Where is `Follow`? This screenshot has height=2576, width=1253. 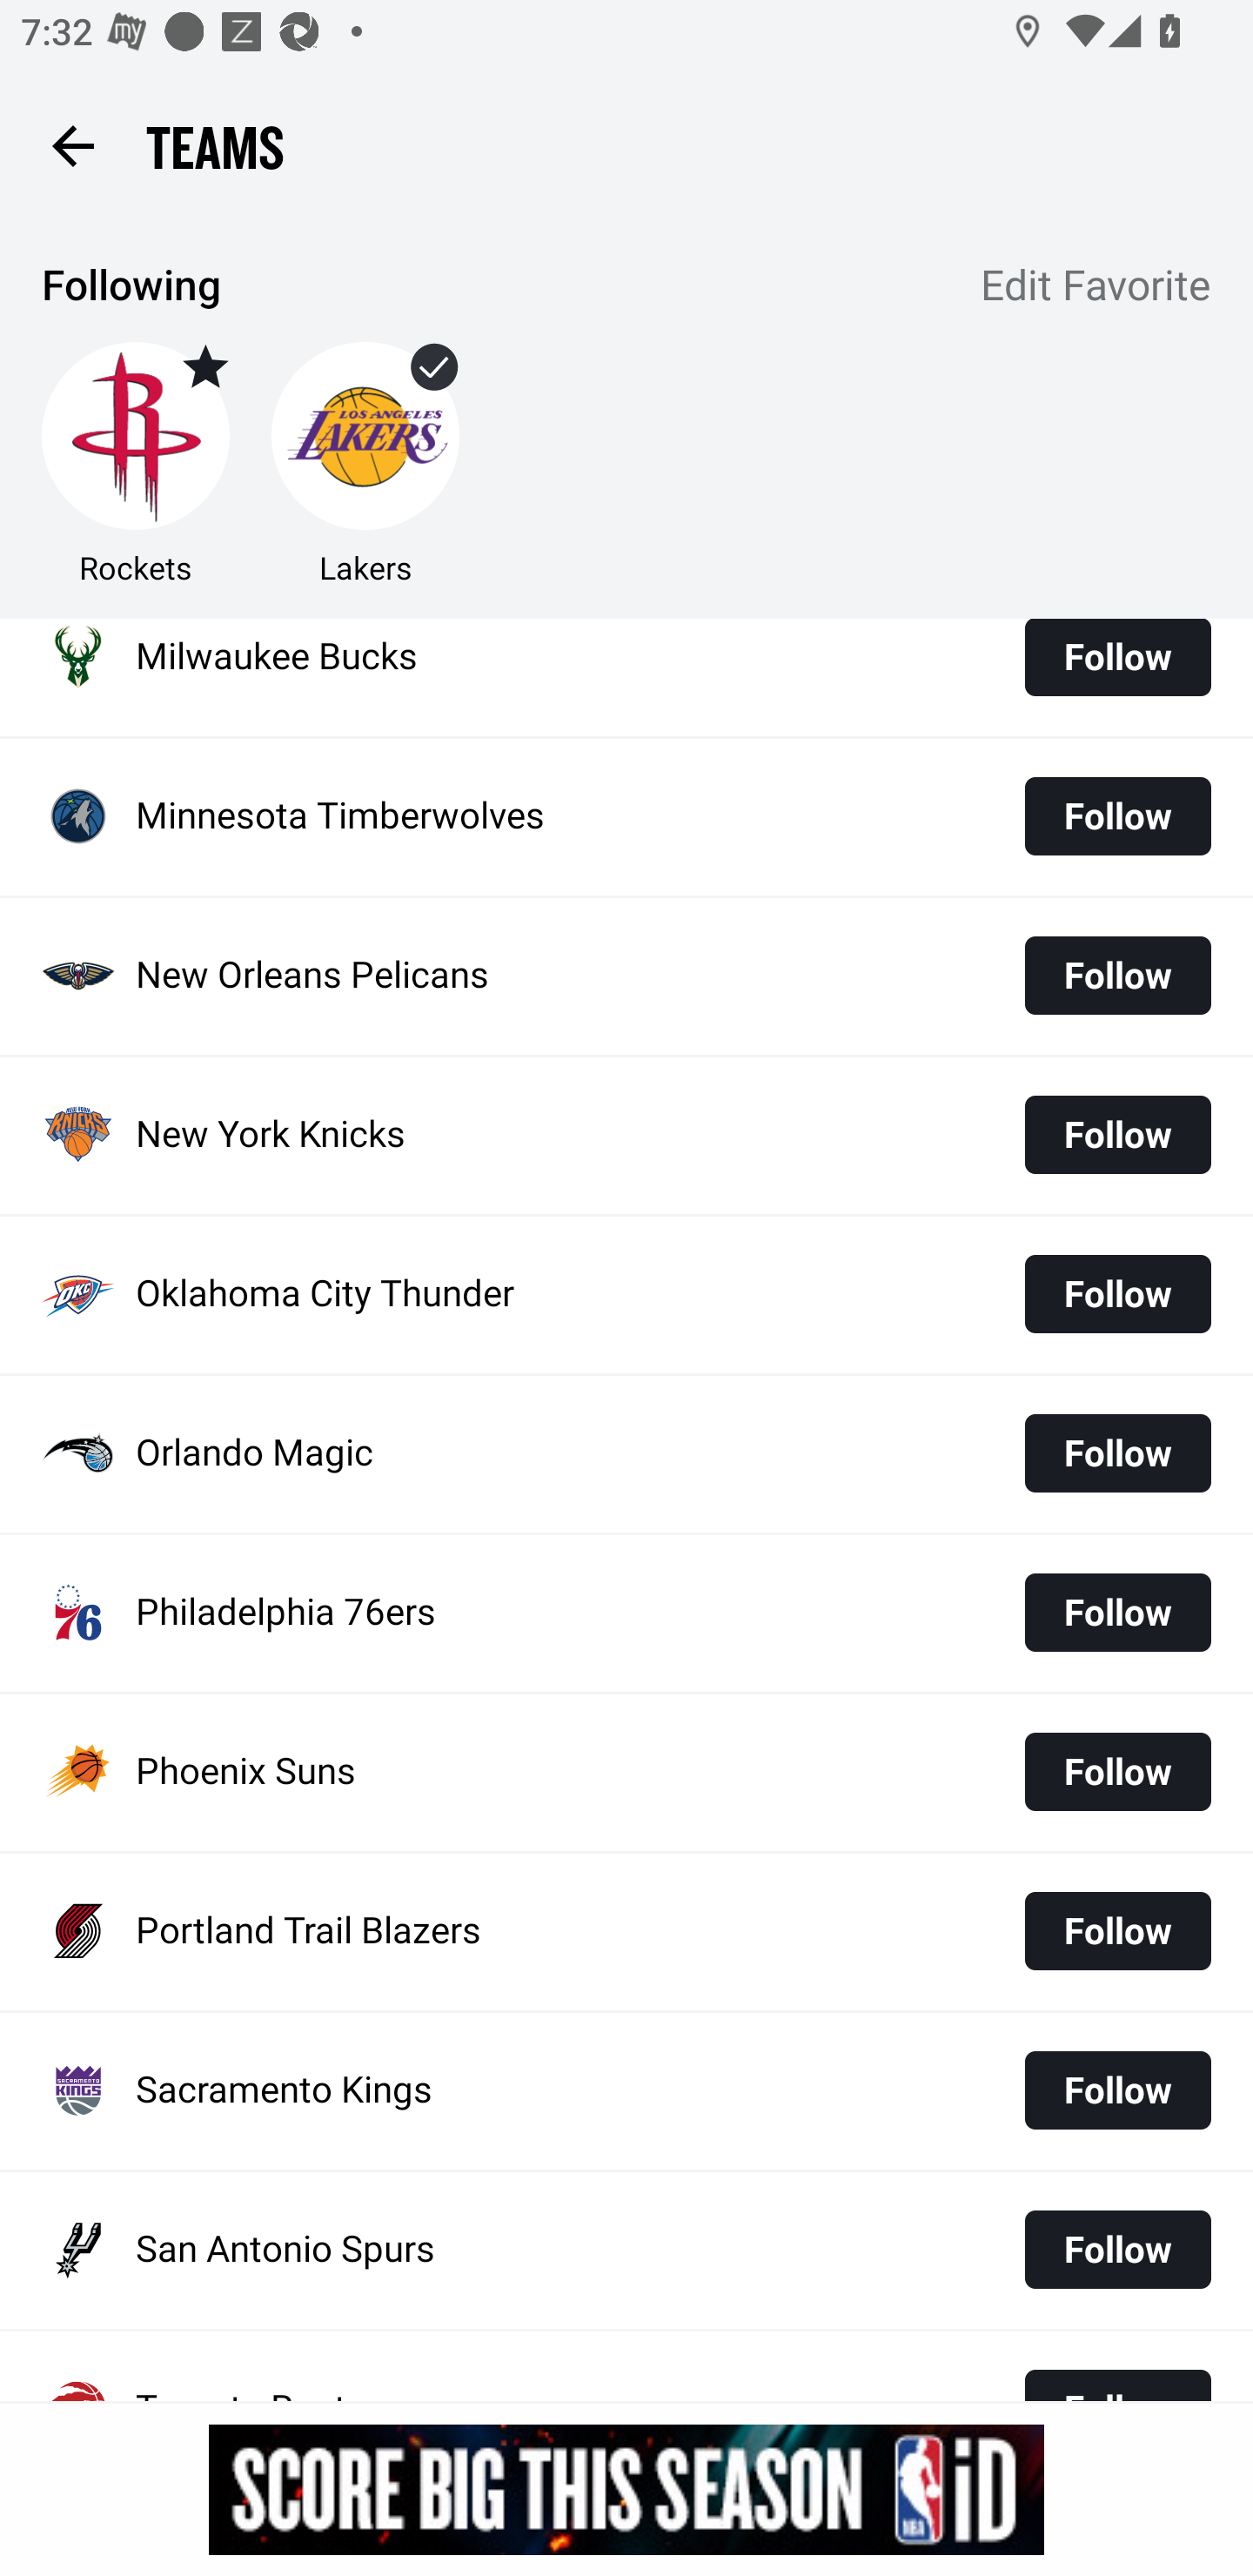 Follow is located at coordinates (1117, 1772).